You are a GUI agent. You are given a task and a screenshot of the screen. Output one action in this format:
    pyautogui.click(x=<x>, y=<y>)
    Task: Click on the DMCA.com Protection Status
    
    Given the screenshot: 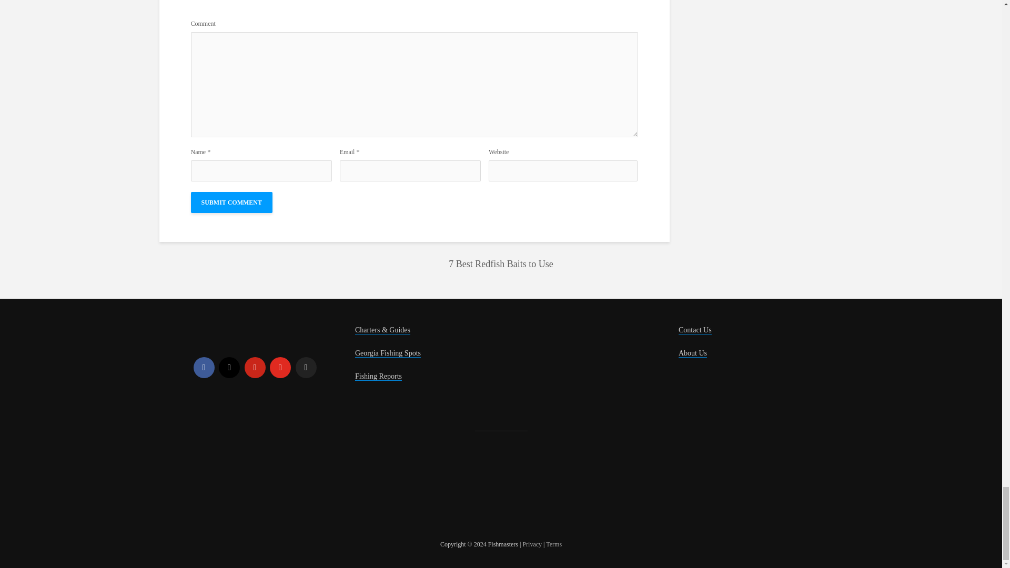 What is the action you would take?
    pyautogui.click(x=272, y=488)
    